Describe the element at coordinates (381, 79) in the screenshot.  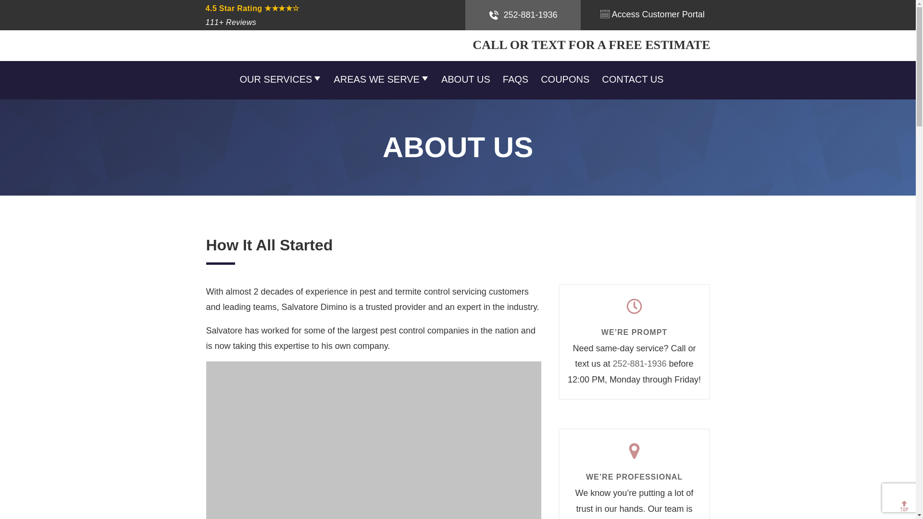
I see `AREAS WE SERVE` at that location.